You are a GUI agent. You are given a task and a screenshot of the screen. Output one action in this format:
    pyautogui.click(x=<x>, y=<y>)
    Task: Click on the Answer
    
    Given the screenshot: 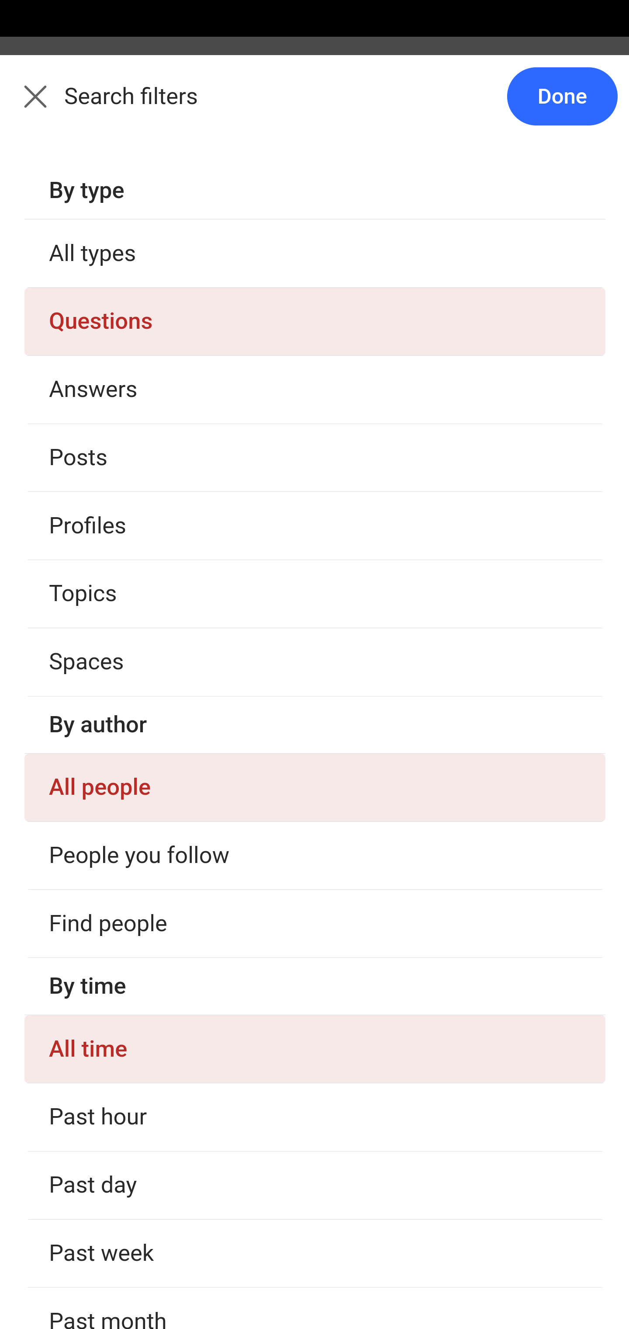 What is the action you would take?
    pyautogui.click(x=107, y=438)
    